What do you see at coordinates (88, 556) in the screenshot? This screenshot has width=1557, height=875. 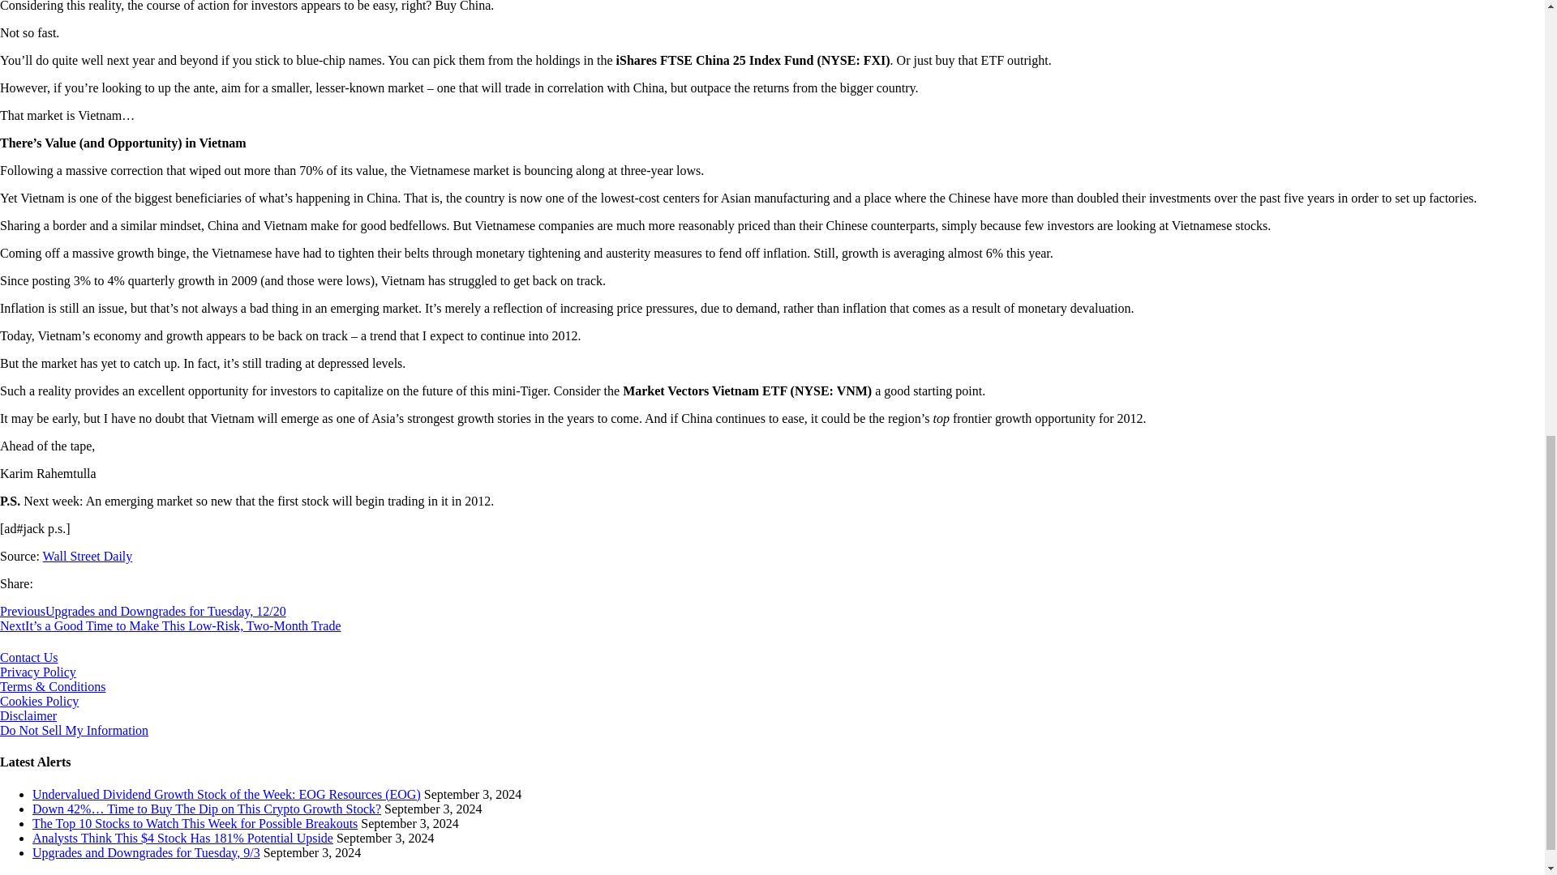 I see `Wall Street Daily` at bounding box center [88, 556].